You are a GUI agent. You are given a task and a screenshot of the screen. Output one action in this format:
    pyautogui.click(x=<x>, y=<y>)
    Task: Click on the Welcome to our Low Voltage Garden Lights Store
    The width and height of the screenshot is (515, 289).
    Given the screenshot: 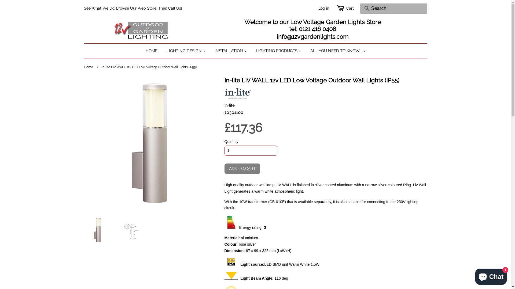 What is the action you would take?
    pyautogui.click(x=313, y=22)
    